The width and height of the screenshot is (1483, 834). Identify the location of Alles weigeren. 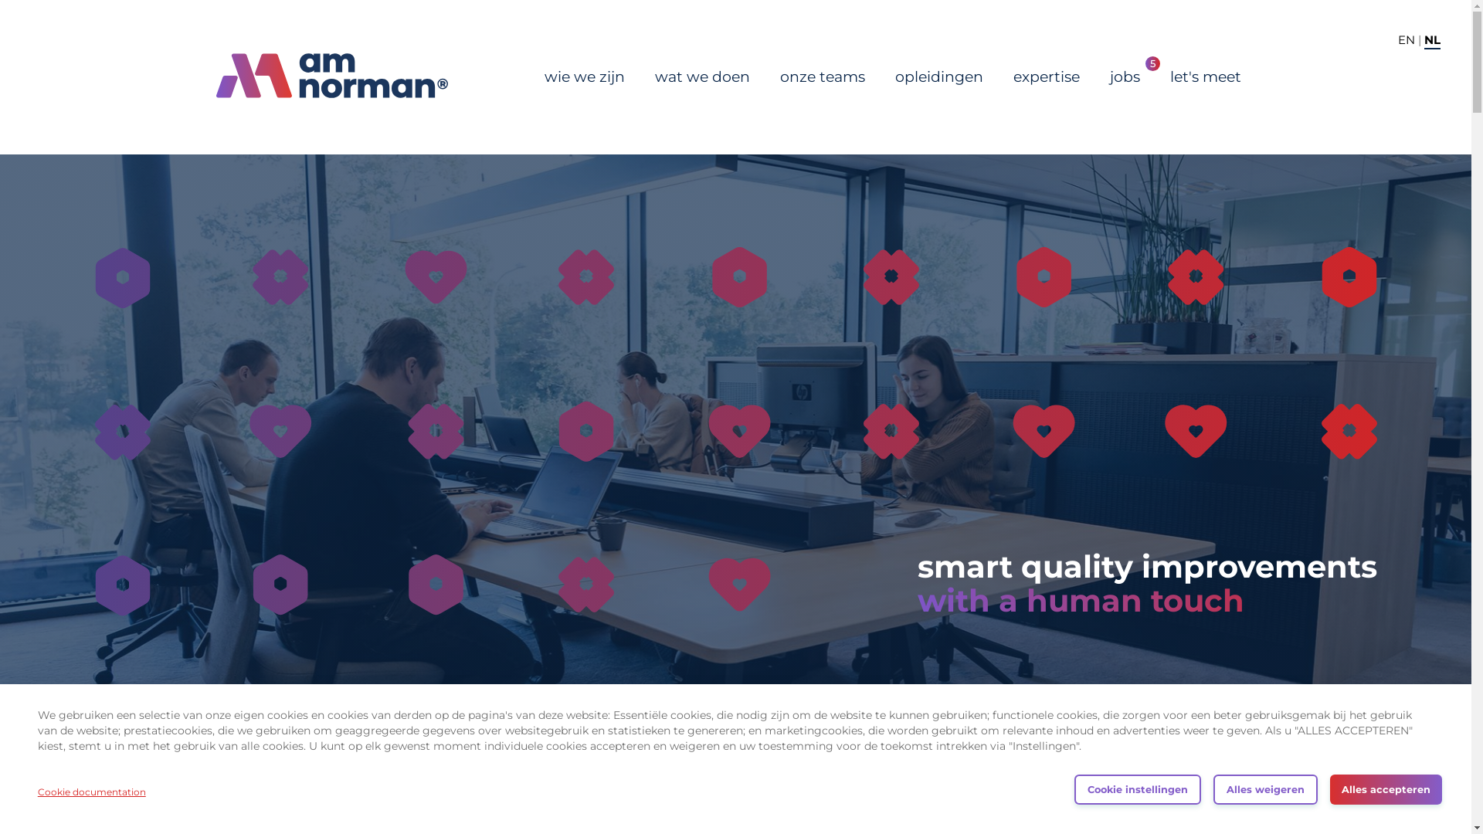
(1265, 789).